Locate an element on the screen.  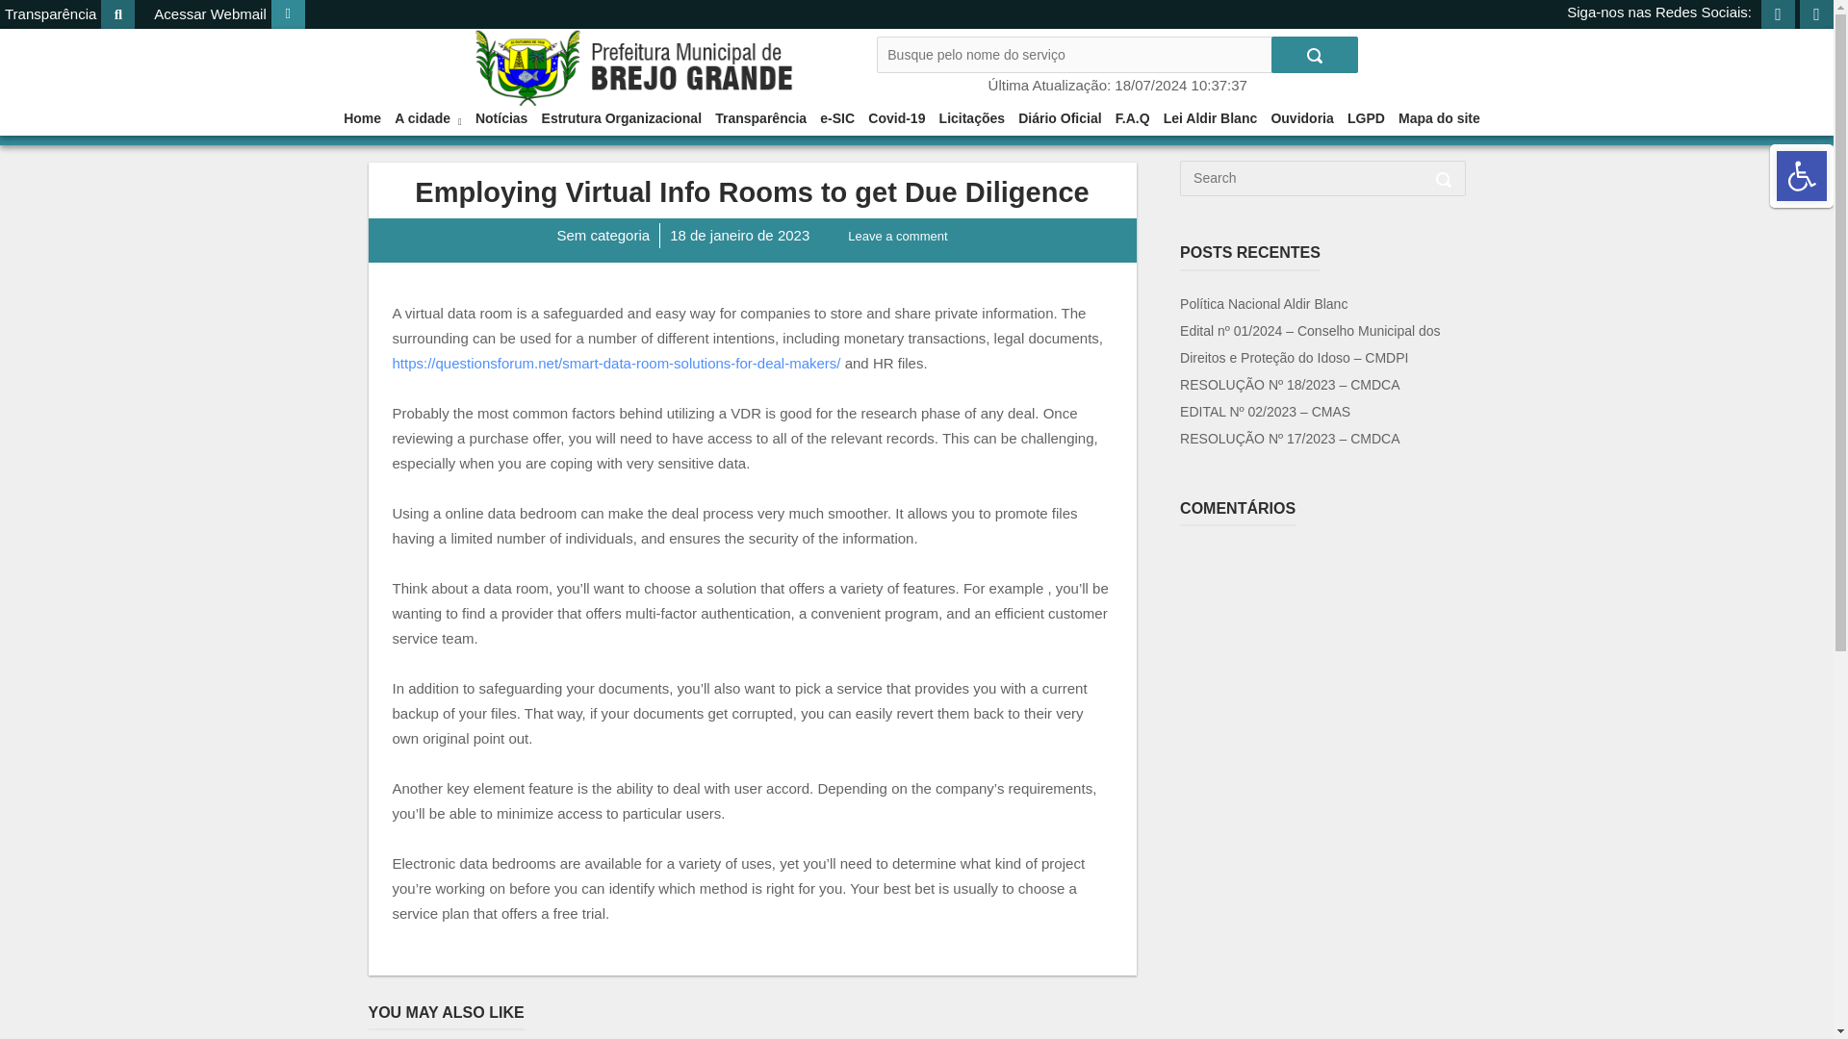
A cidade is located at coordinates (428, 117).